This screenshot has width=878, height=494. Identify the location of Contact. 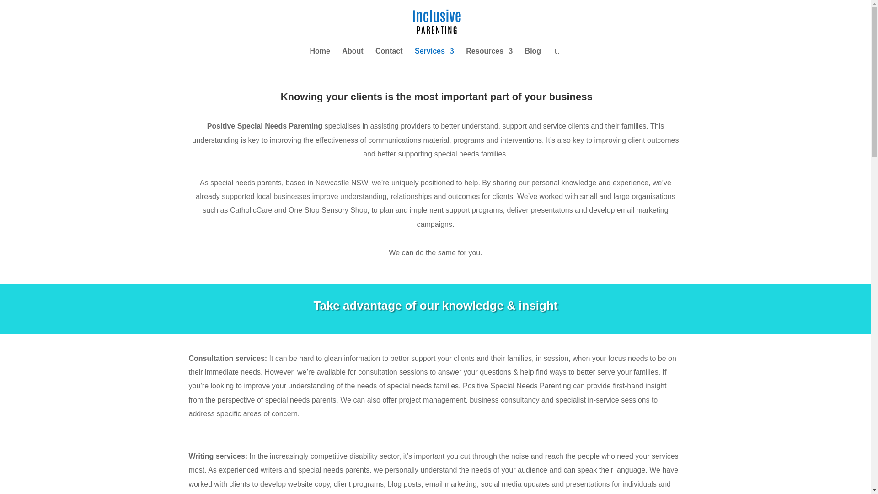
(389, 55).